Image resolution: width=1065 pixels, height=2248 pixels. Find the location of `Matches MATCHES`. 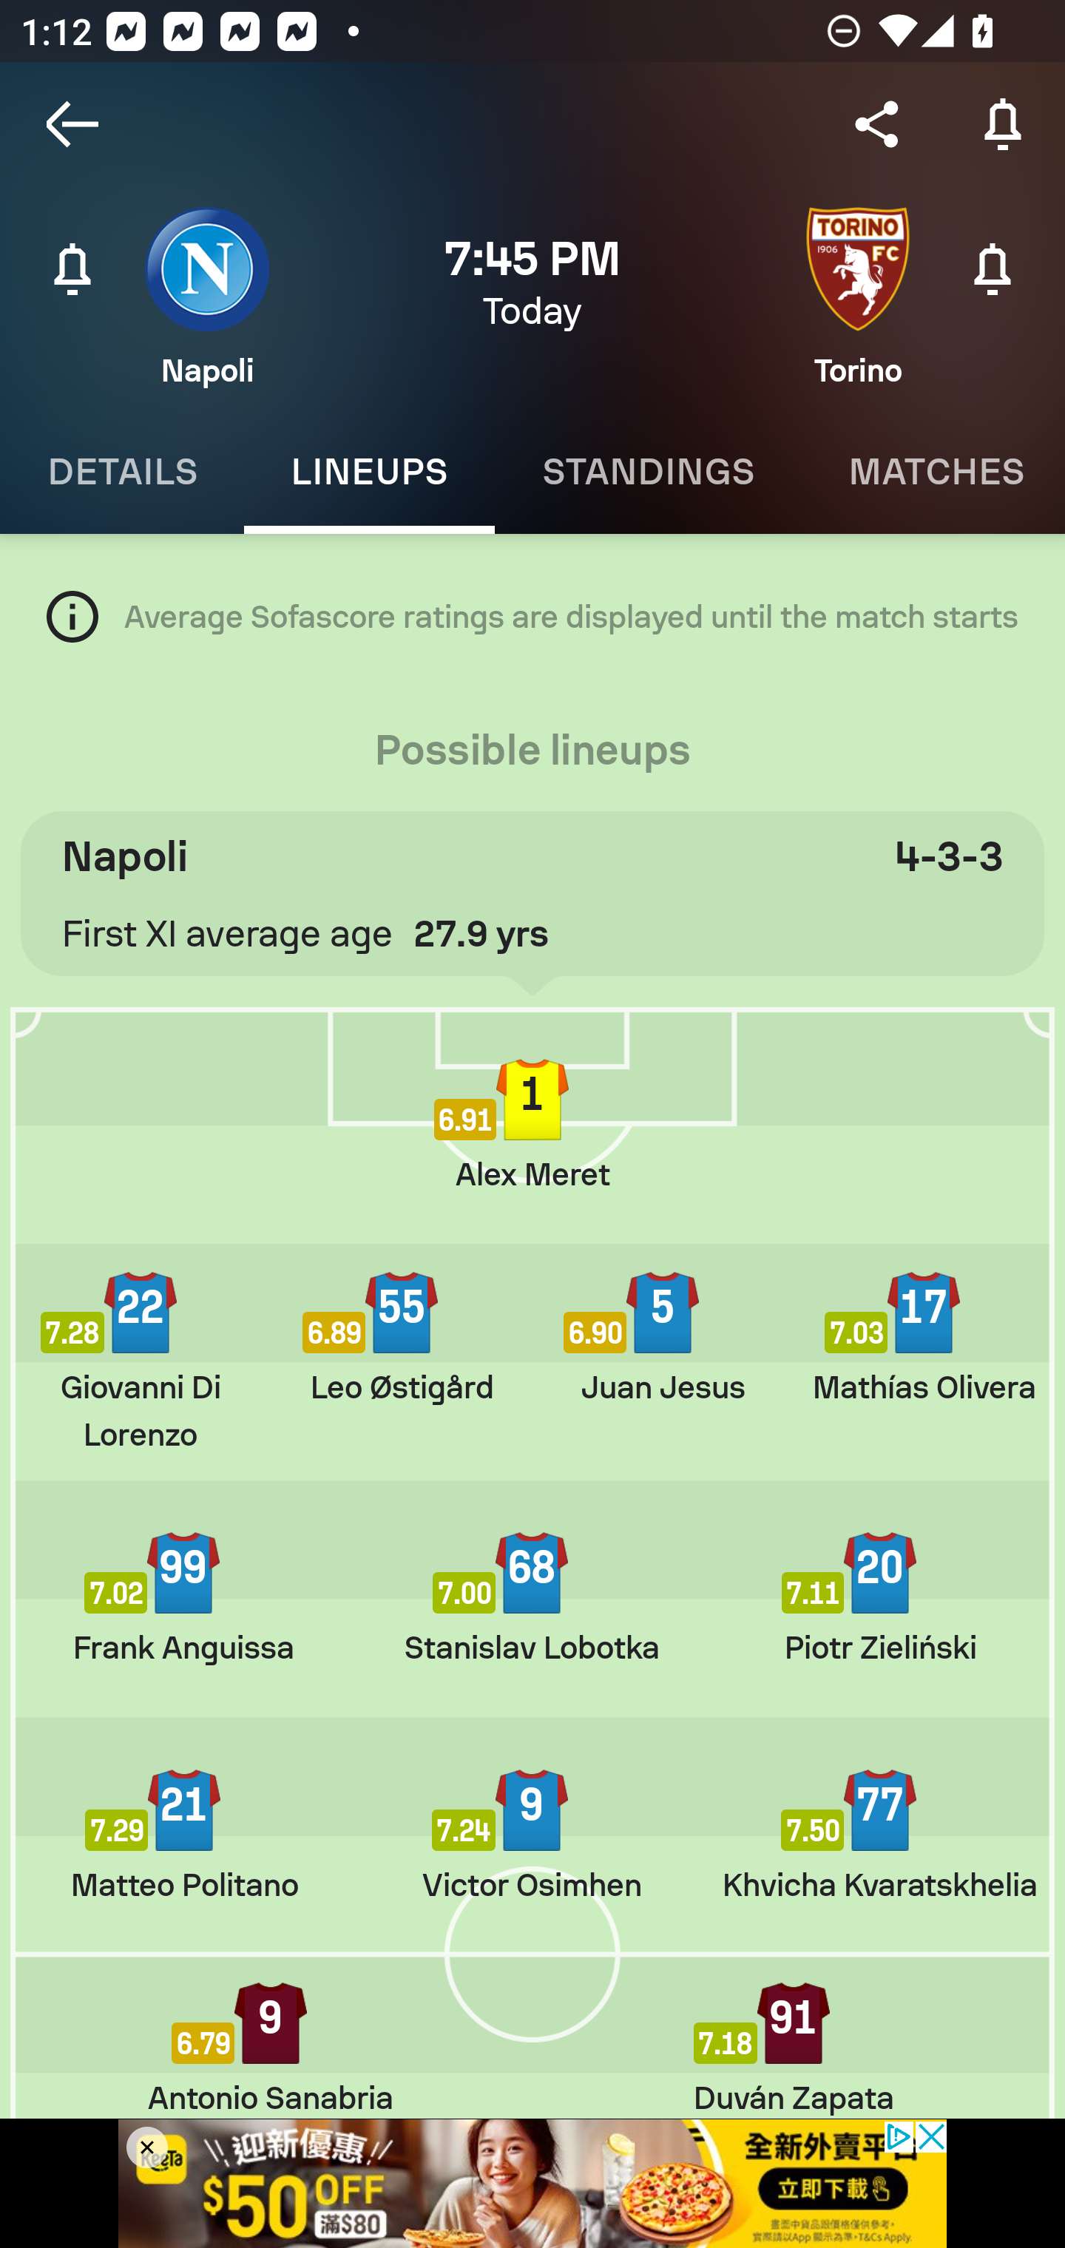

Matches MATCHES is located at coordinates (933, 472).